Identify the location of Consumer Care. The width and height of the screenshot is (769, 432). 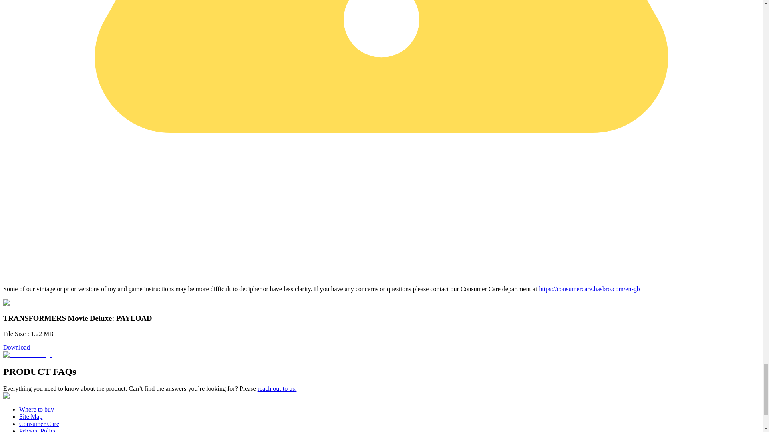
(39, 424).